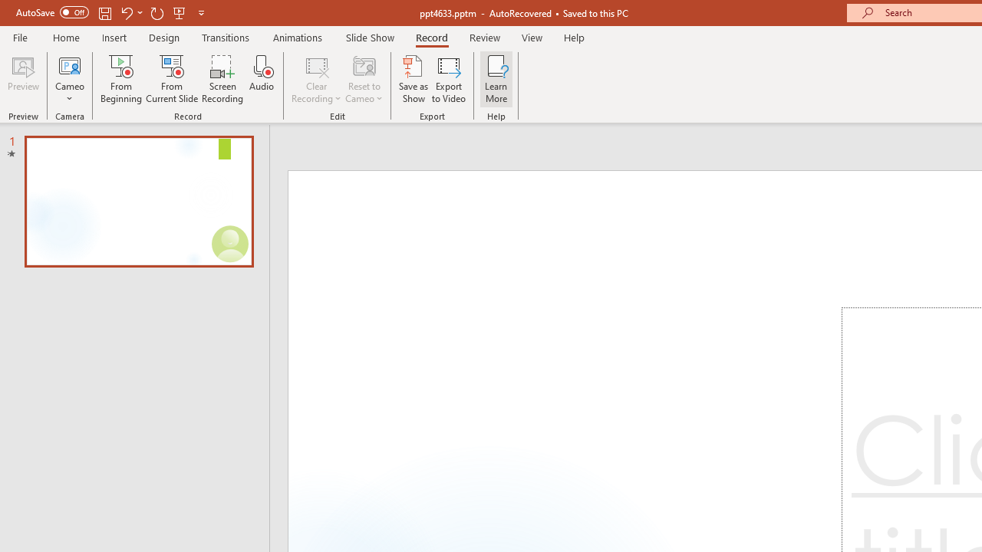 The width and height of the screenshot is (982, 552). What do you see at coordinates (157, 12) in the screenshot?
I see `Redo` at bounding box center [157, 12].